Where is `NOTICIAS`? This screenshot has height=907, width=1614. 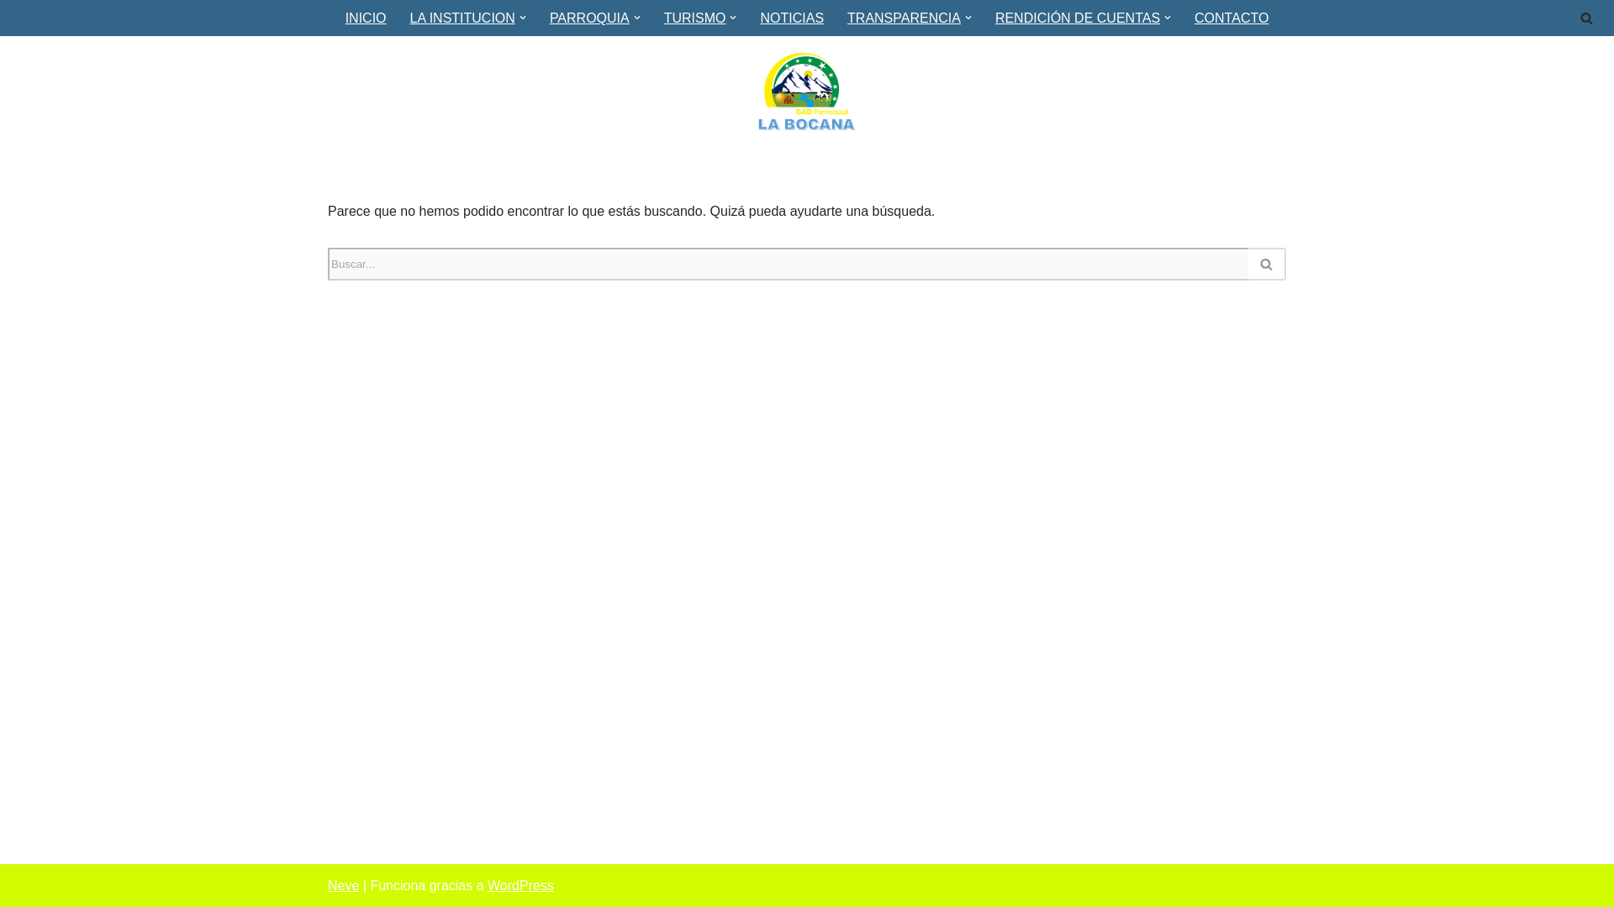
NOTICIAS is located at coordinates (792, 17).